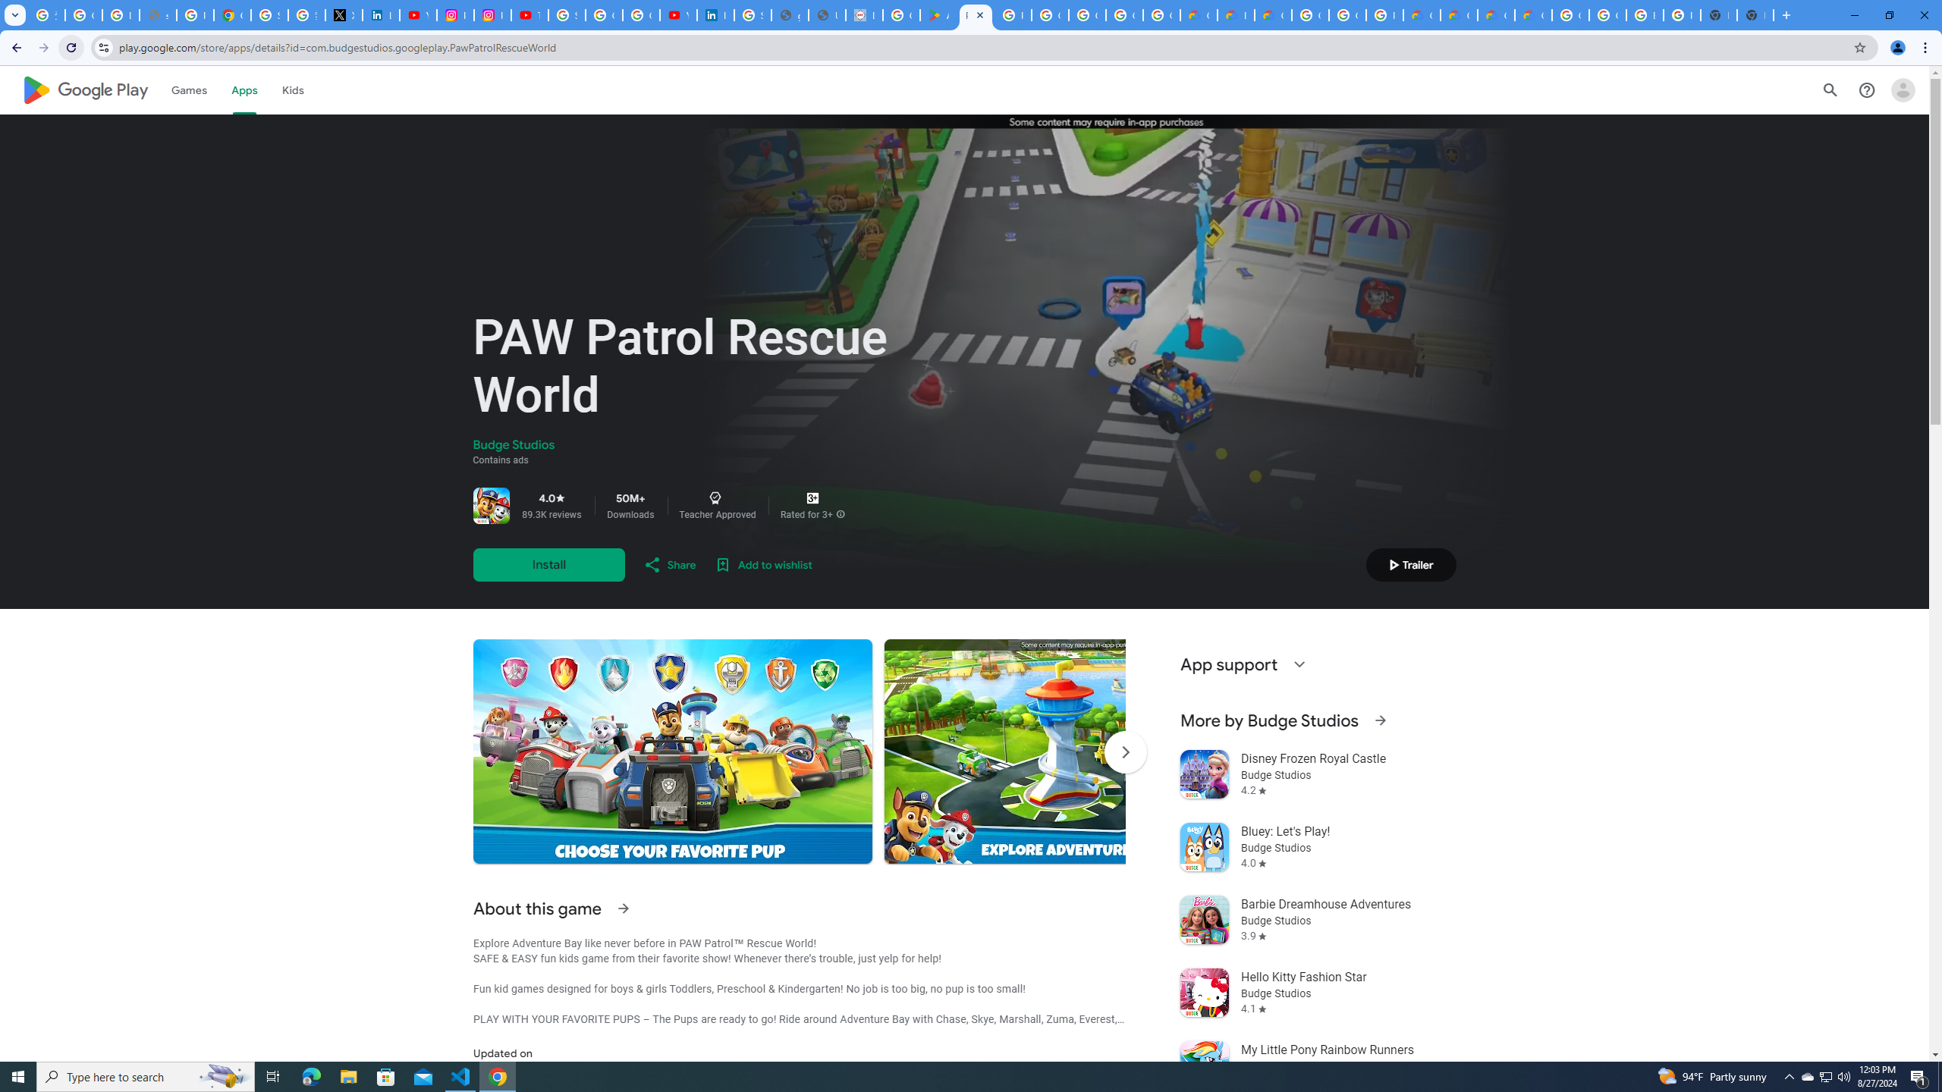 Image resolution: width=1942 pixels, height=1092 pixels. What do you see at coordinates (763, 564) in the screenshot?
I see `Add to wishlist` at bounding box center [763, 564].